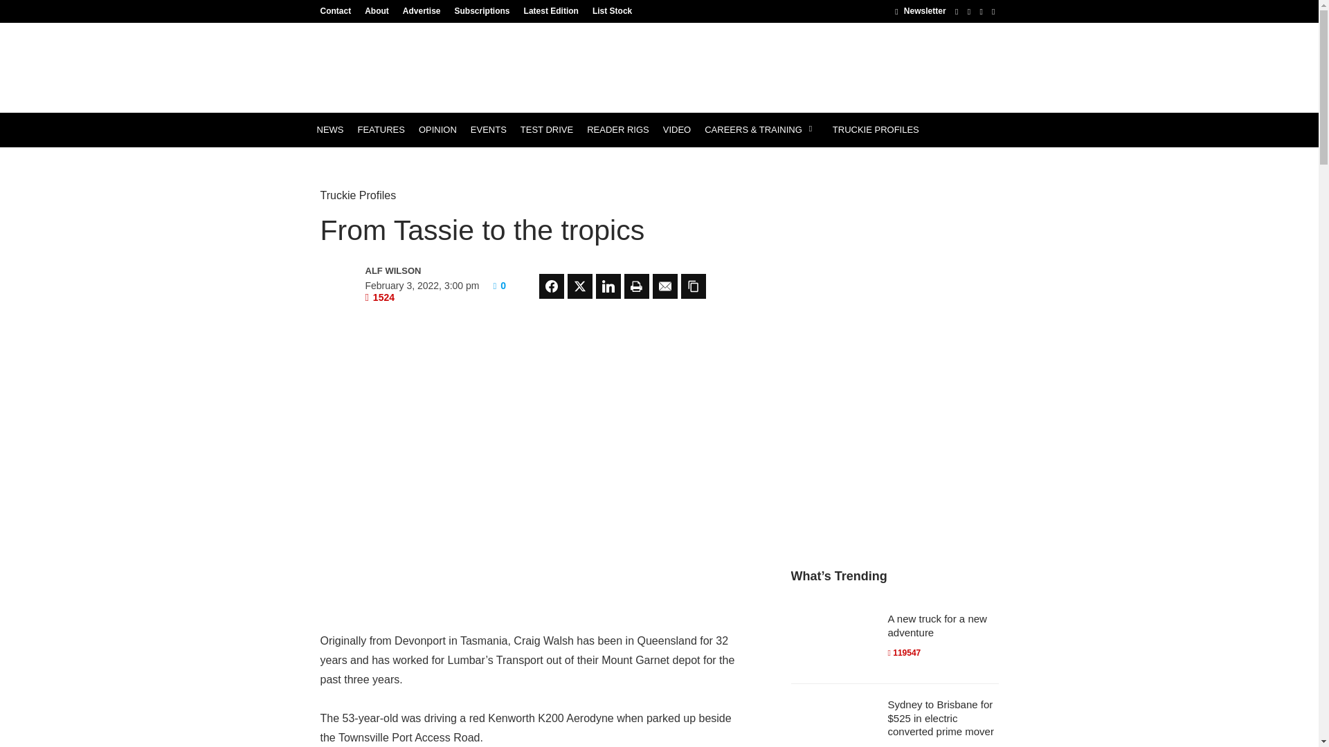 The width and height of the screenshot is (1329, 747). What do you see at coordinates (350, 165) in the screenshot?
I see `MARKETPLACE` at bounding box center [350, 165].